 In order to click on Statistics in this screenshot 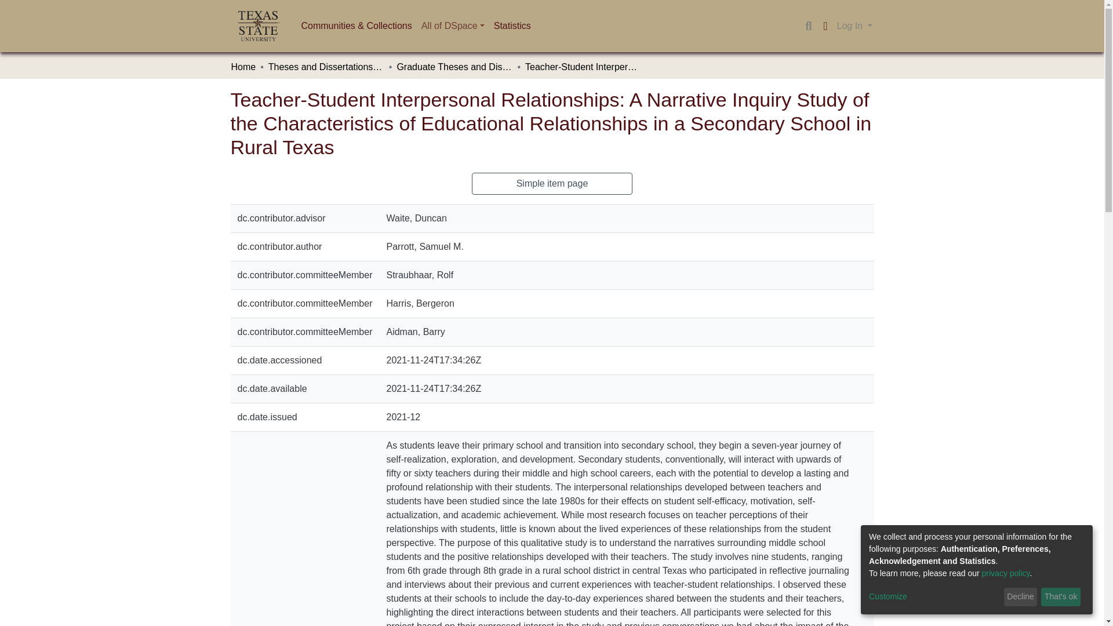, I will do `click(512, 26)`.